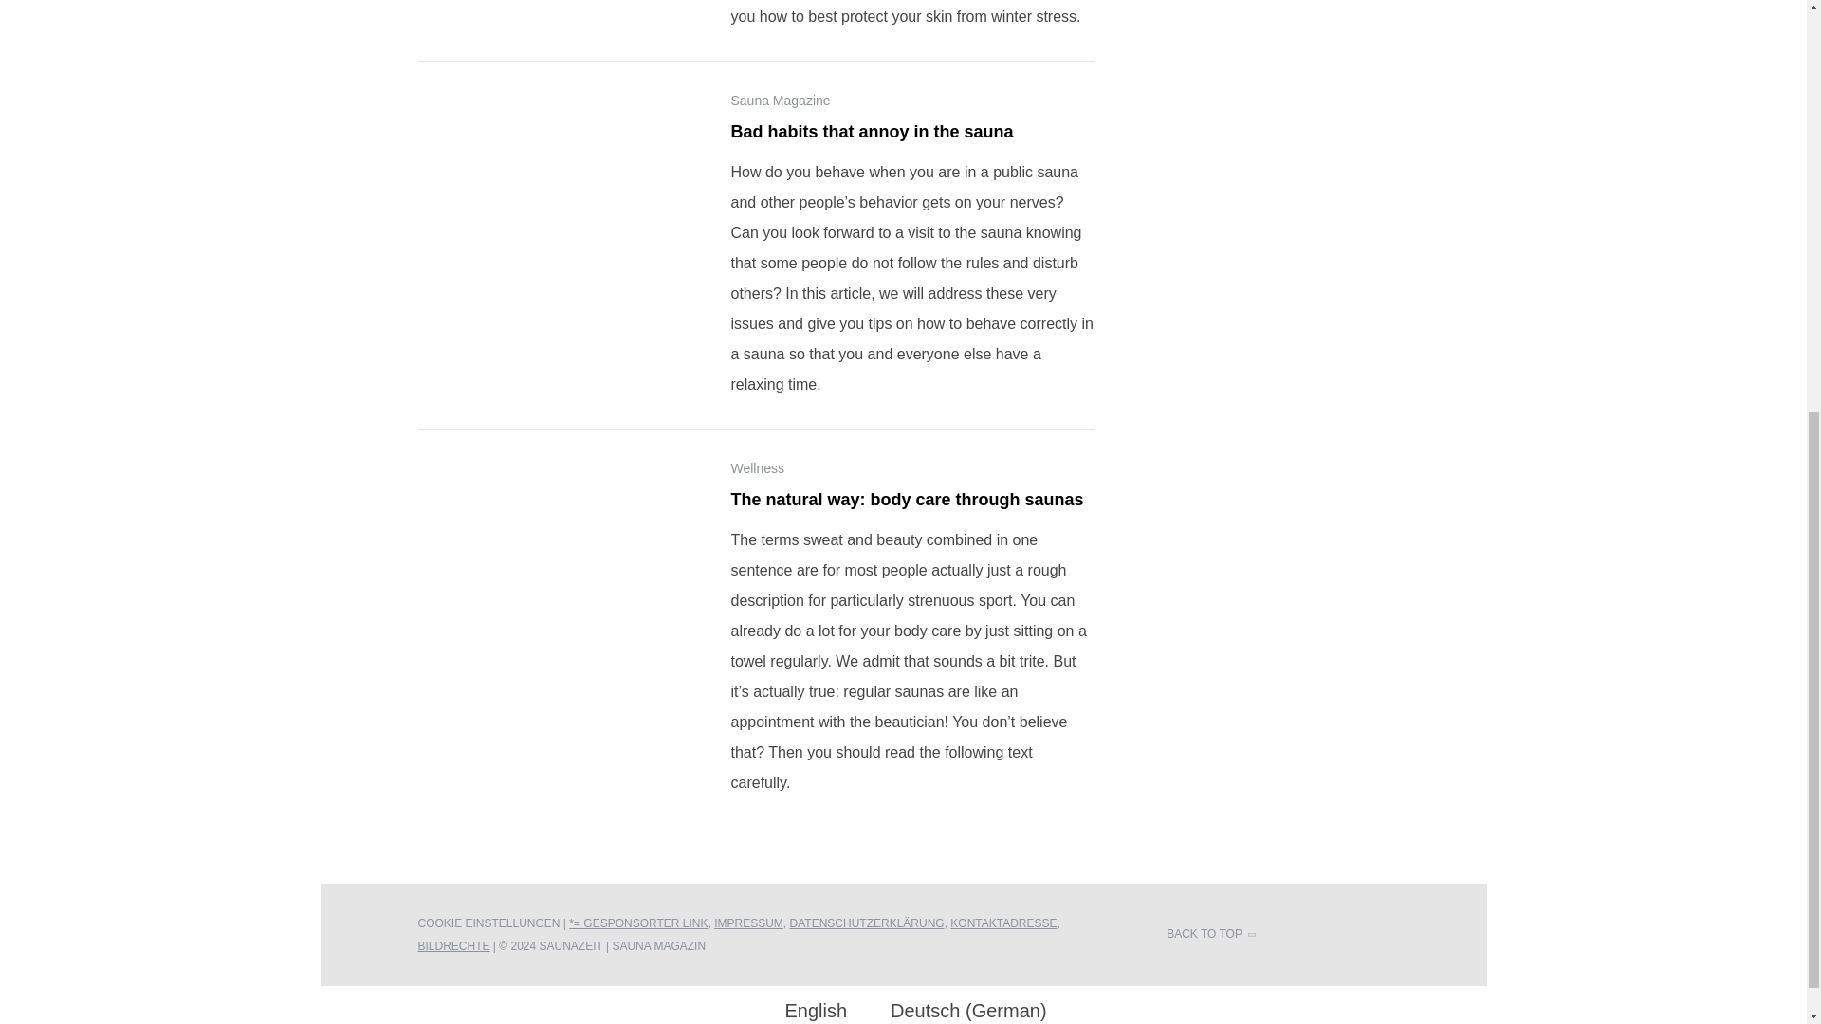 This screenshot has width=1821, height=1024. Describe the element at coordinates (559, 554) in the screenshot. I see `The natural way: body care through saunas` at that location.